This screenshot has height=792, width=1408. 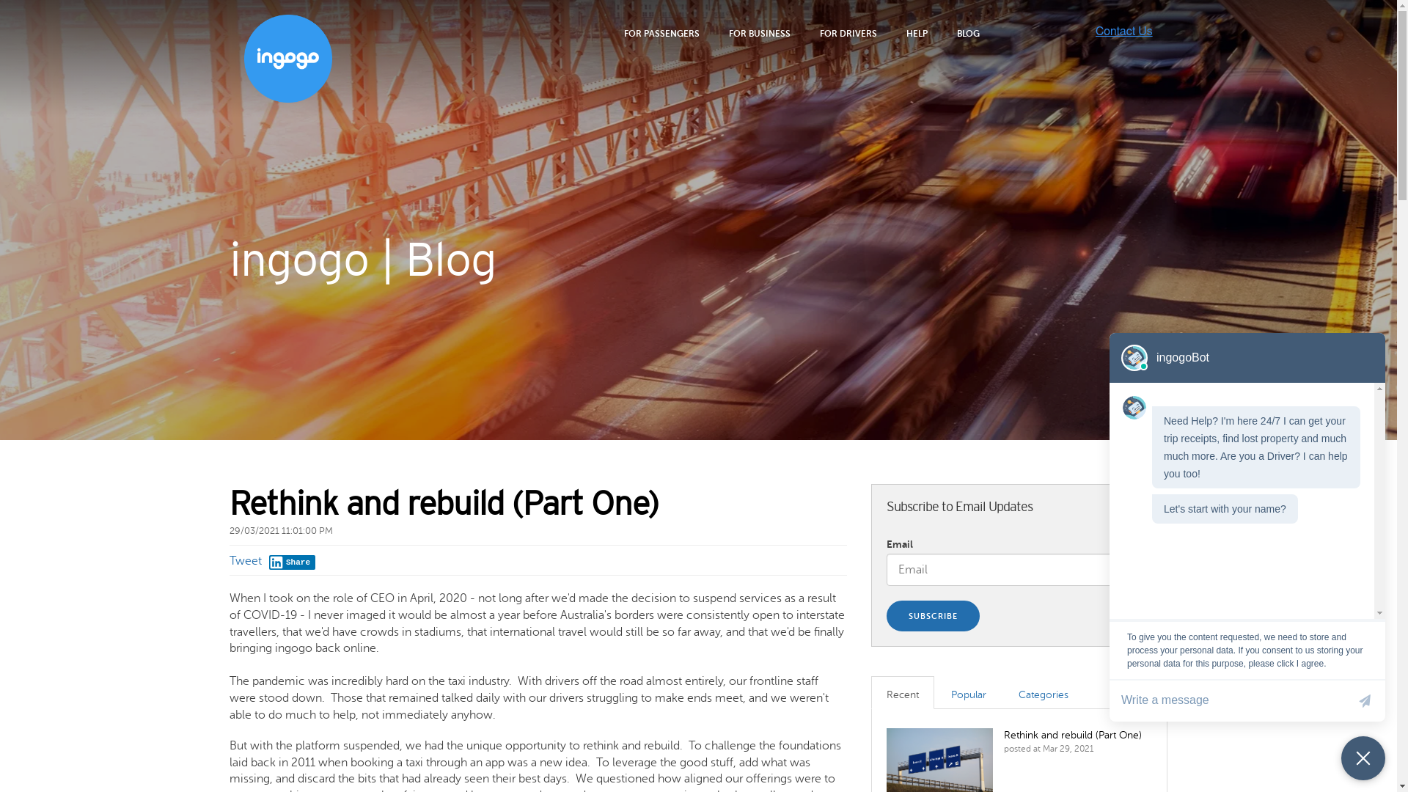 What do you see at coordinates (933, 616) in the screenshot?
I see `Subscribe` at bounding box center [933, 616].